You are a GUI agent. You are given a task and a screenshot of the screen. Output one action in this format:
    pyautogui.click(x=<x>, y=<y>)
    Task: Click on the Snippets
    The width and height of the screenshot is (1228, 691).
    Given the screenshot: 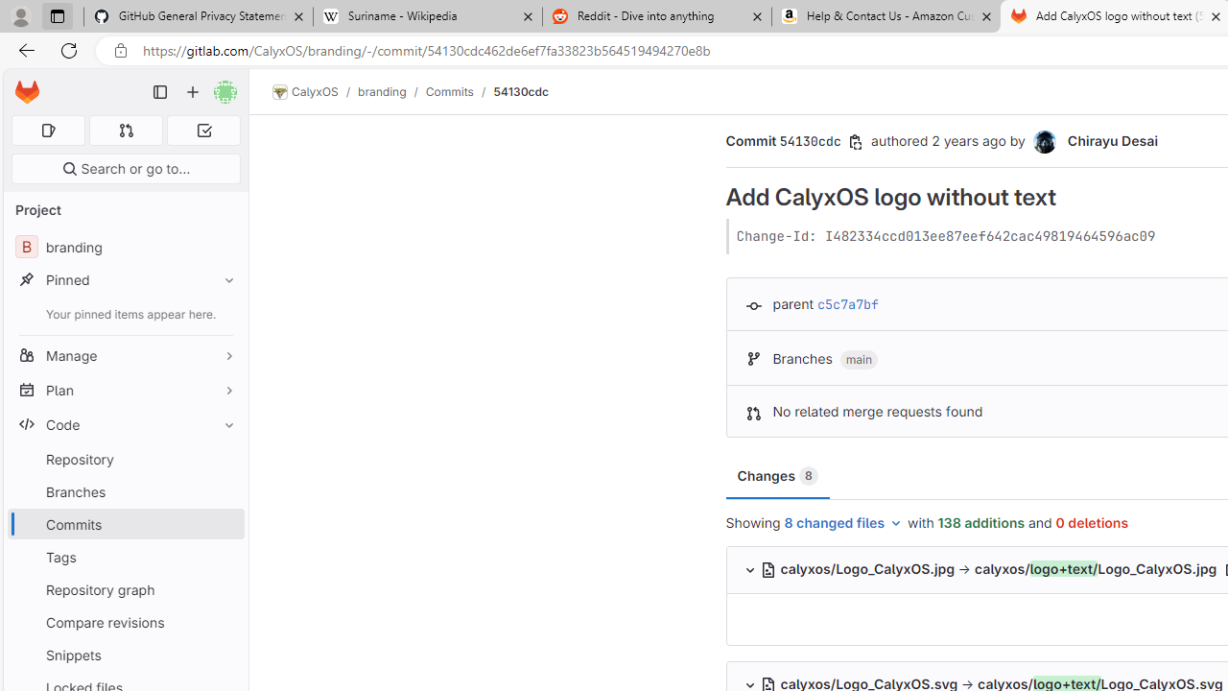 What is the action you would take?
    pyautogui.click(x=125, y=655)
    